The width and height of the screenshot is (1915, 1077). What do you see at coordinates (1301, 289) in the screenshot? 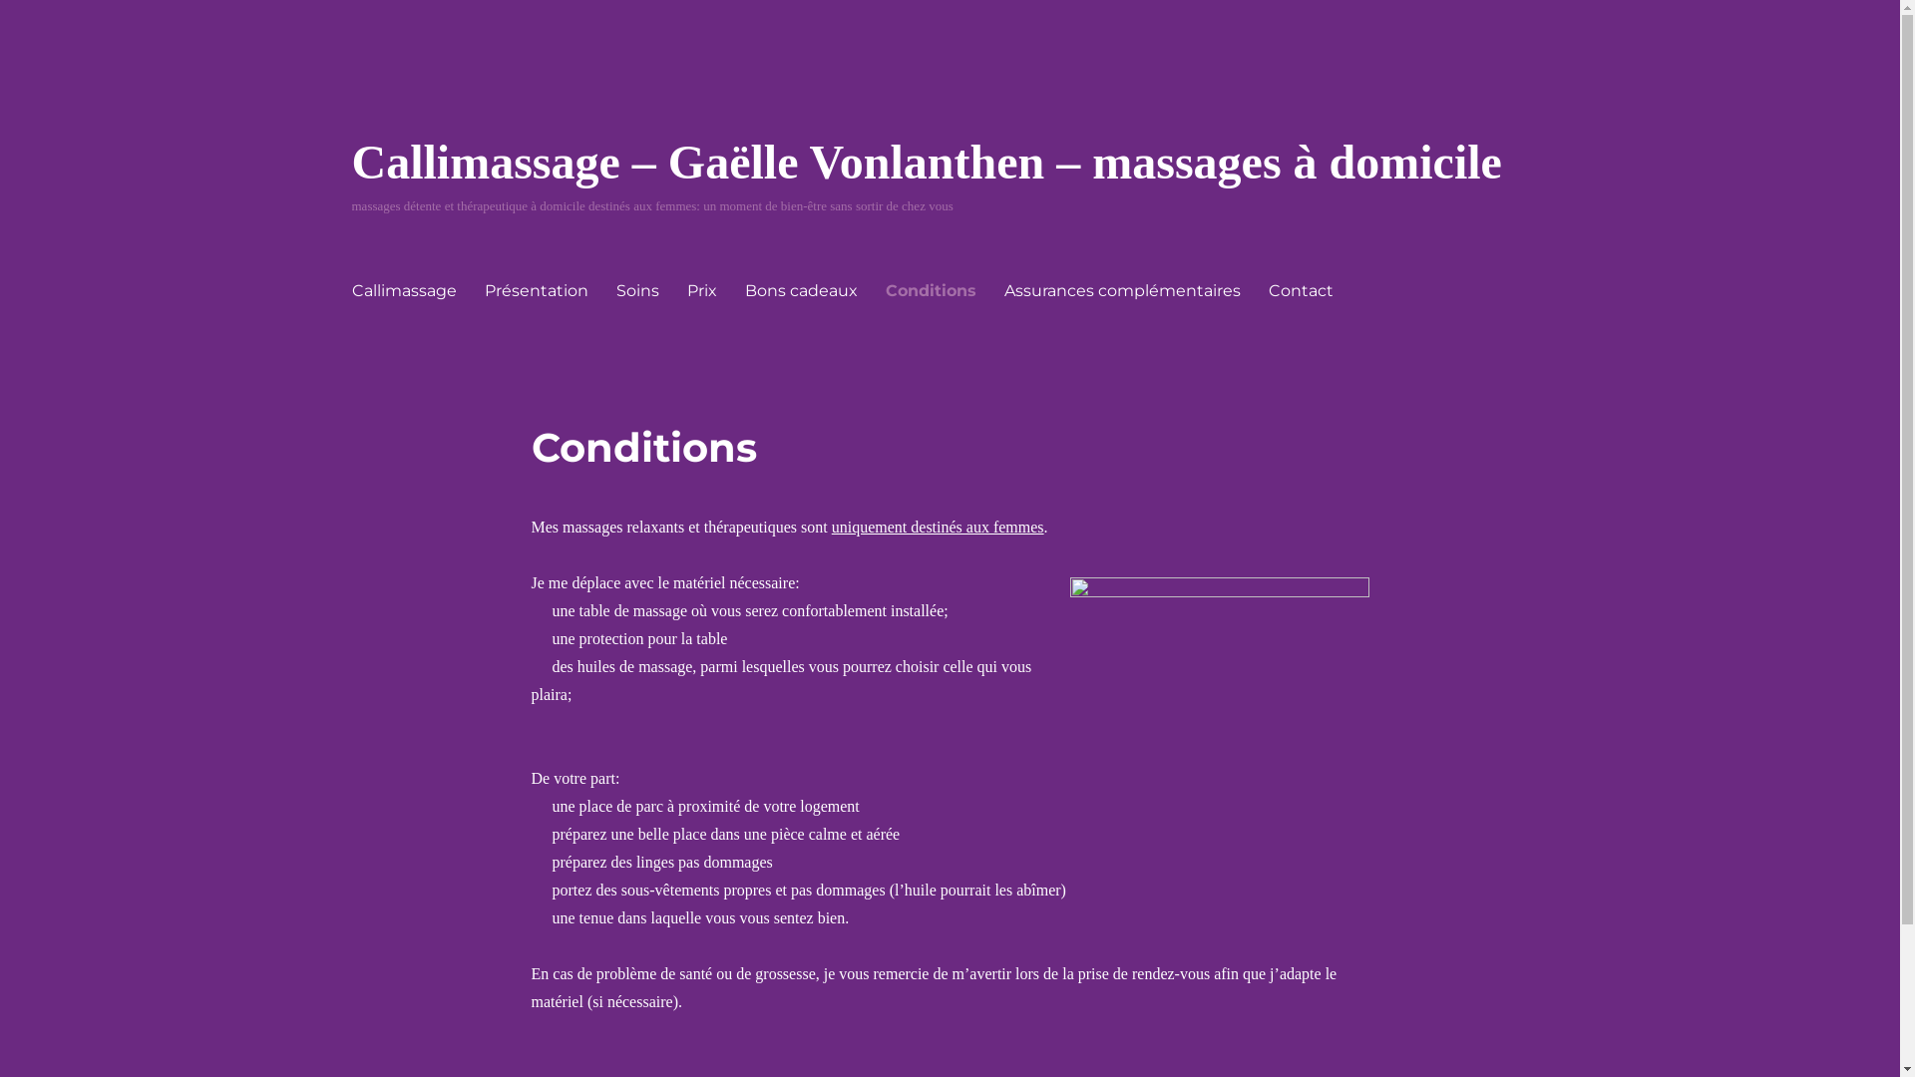
I see `Contact` at bounding box center [1301, 289].